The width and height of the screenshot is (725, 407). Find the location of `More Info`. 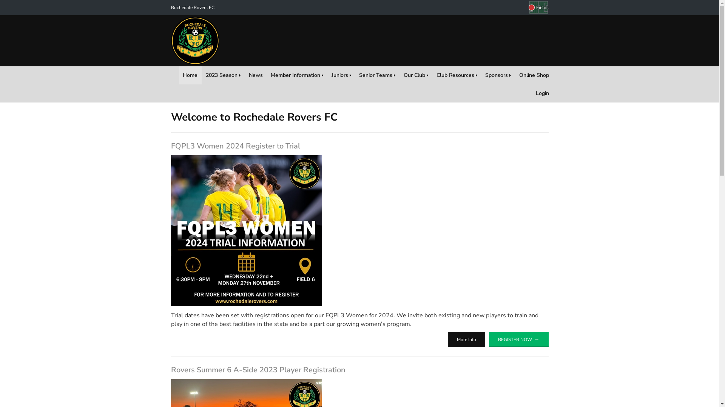

More Info is located at coordinates (467, 340).